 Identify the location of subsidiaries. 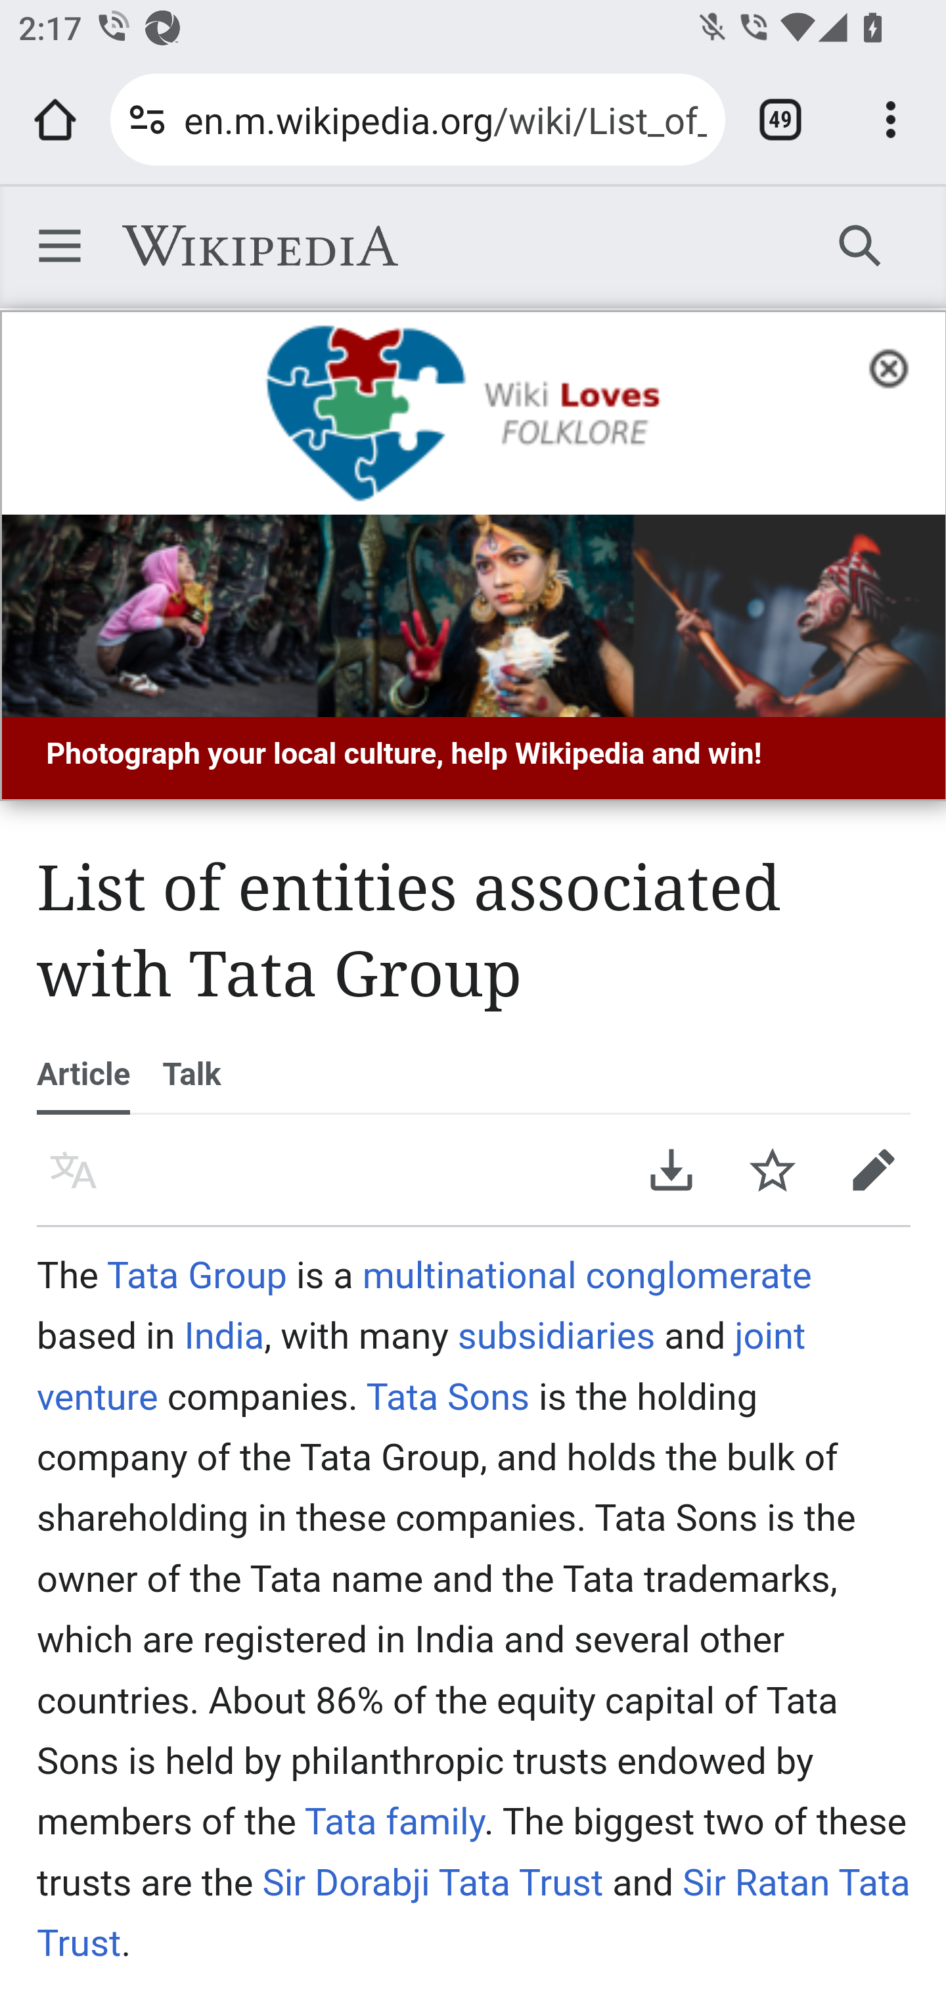
(556, 1336).